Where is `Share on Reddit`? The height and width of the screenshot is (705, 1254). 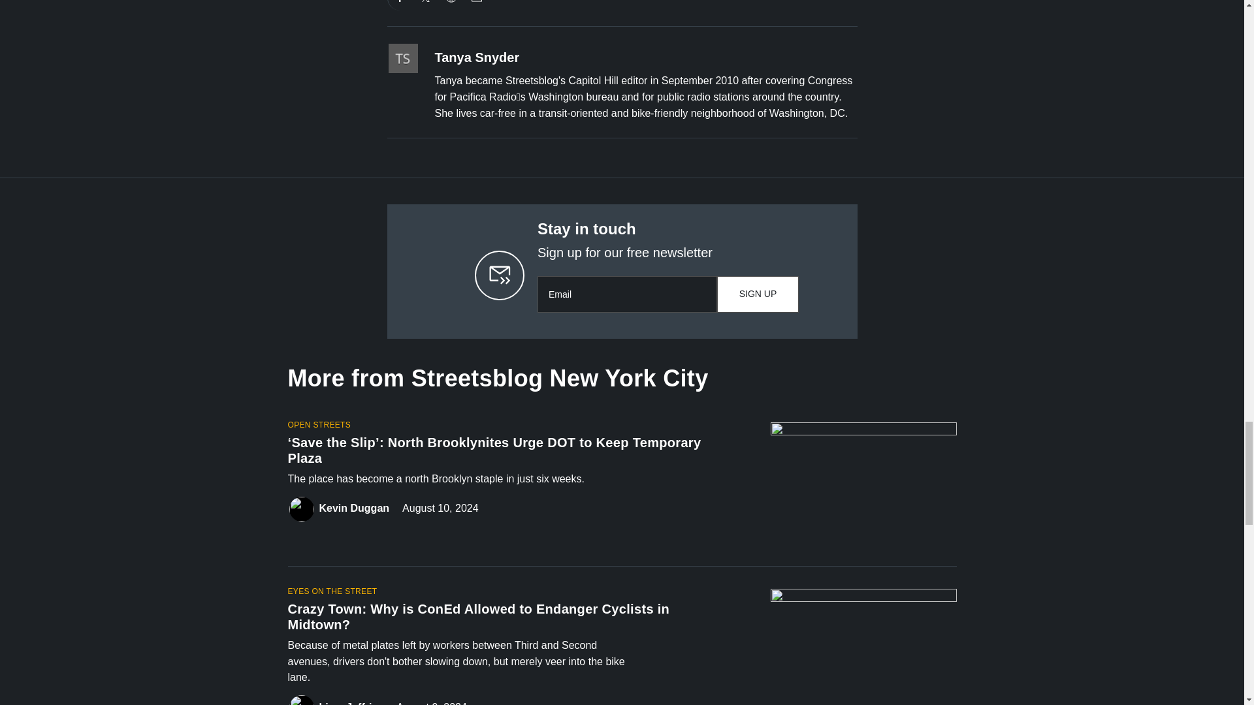
Share on Reddit is located at coordinates (451, 5).